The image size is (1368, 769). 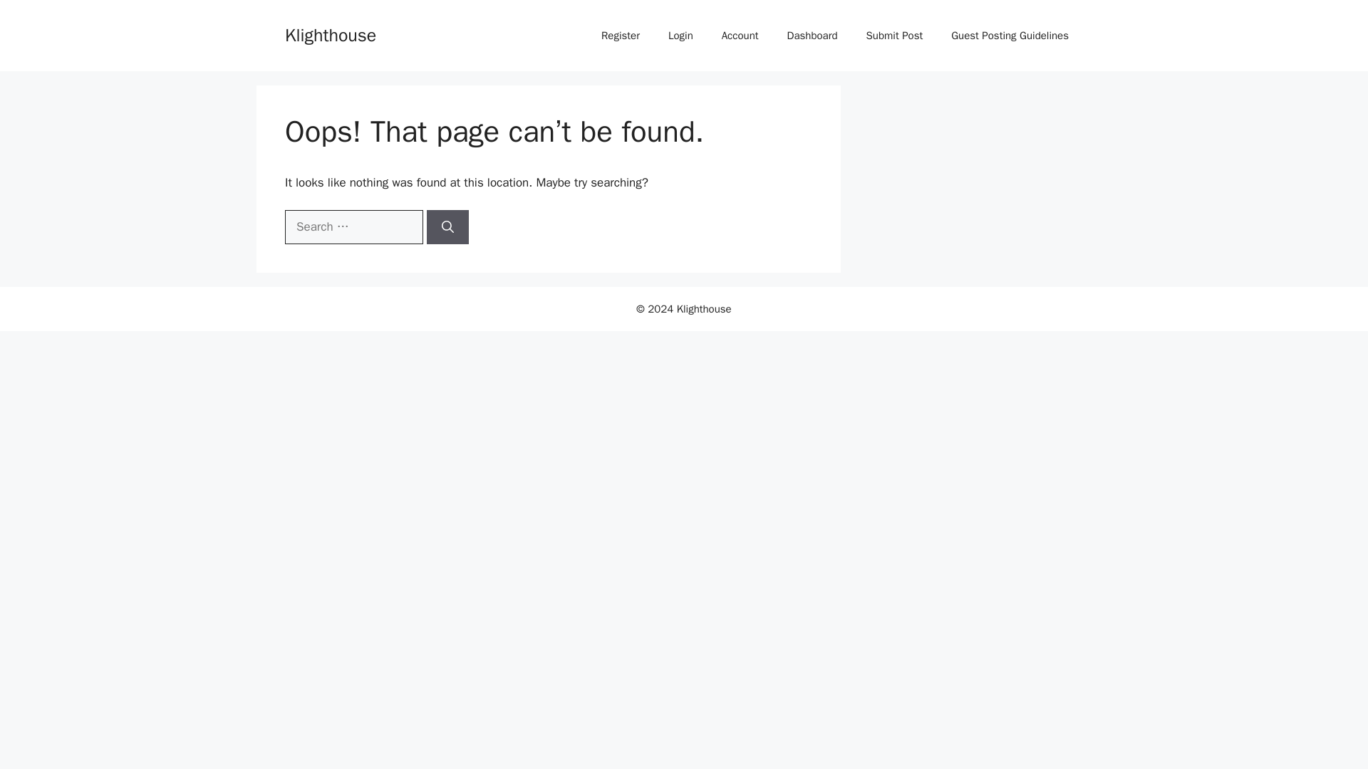 What do you see at coordinates (895, 36) in the screenshot?
I see `Submit Post` at bounding box center [895, 36].